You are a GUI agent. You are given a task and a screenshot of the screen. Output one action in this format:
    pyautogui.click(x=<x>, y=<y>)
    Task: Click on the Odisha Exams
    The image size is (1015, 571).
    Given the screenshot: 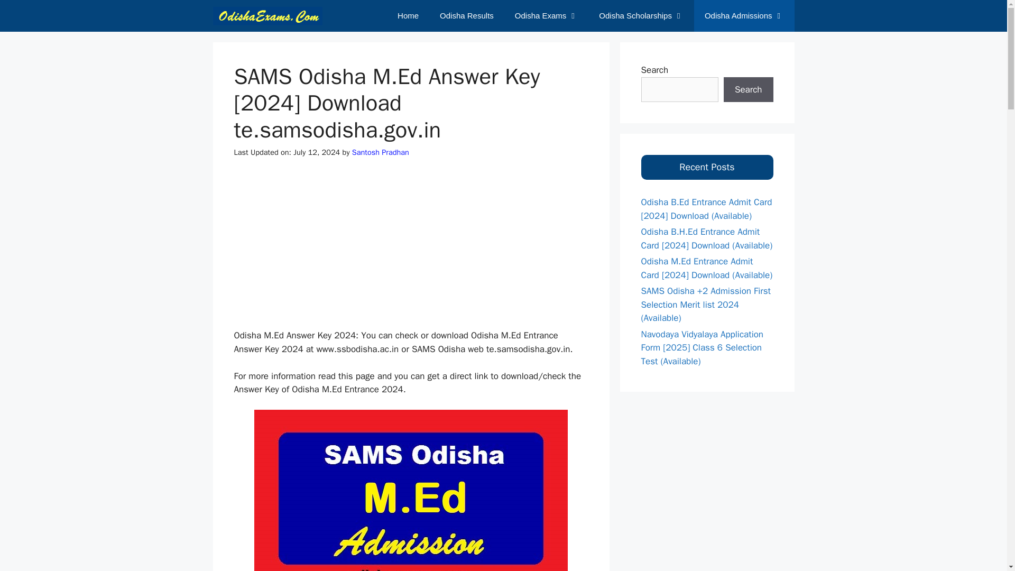 What is the action you would take?
    pyautogui.click(x=547, y=16)
    